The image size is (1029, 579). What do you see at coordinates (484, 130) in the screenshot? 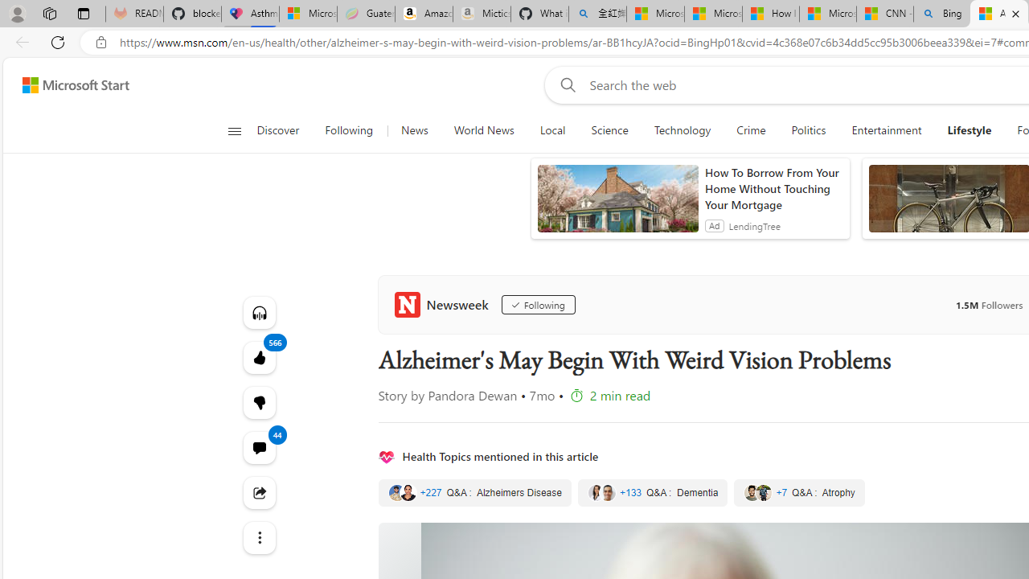
I see `World News` at bounding box center [484, 130].